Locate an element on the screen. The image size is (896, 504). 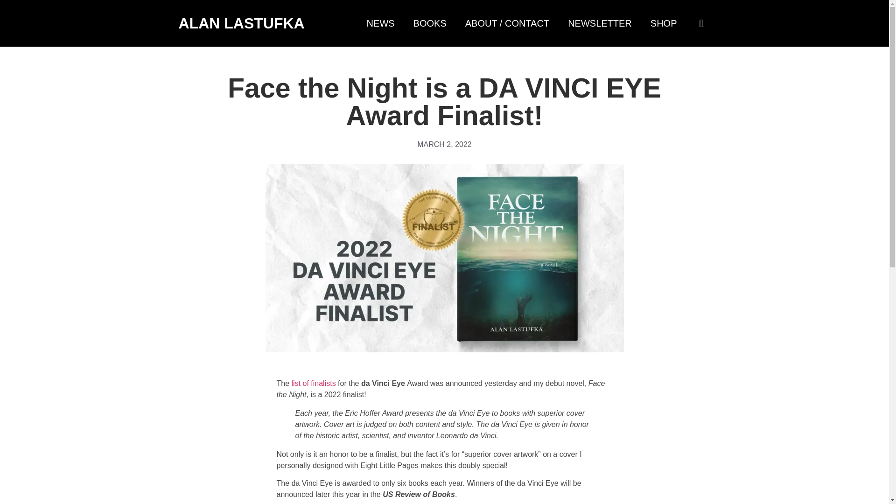
SHOP is located at coordinates (664, 23).